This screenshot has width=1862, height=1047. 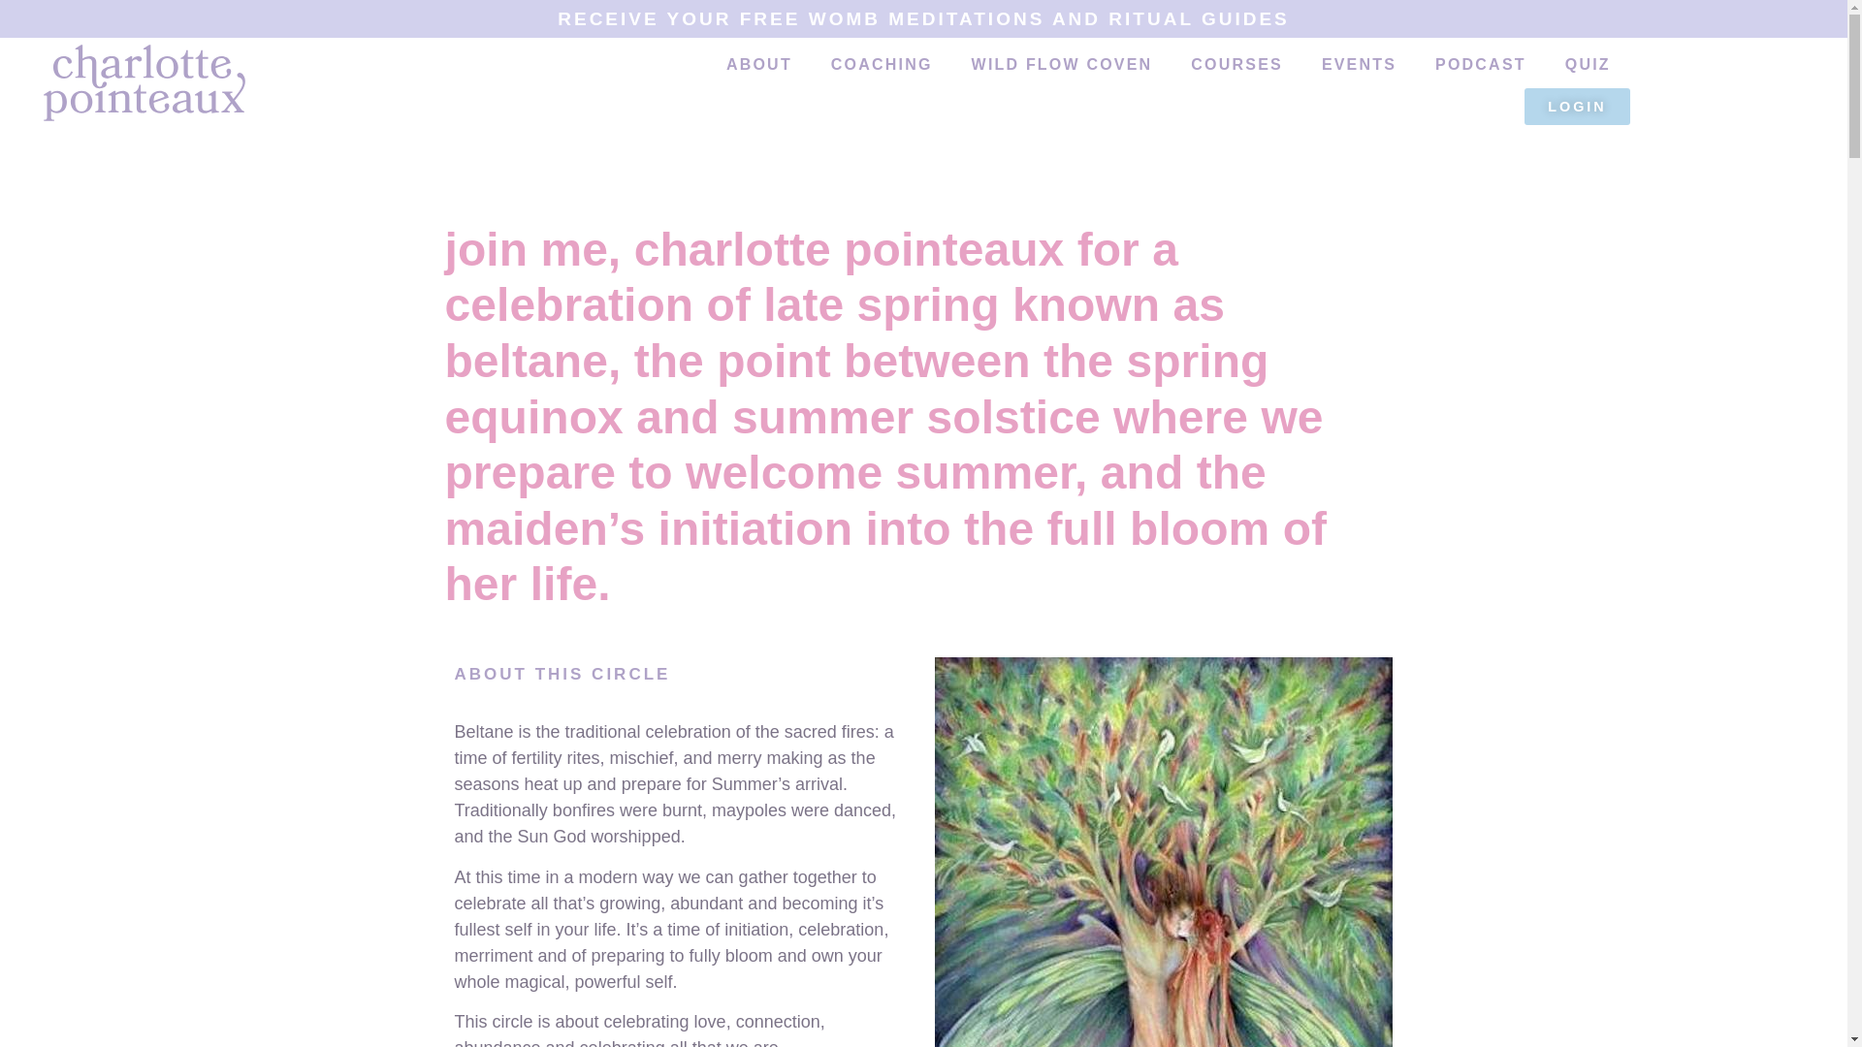 I want to click on ABOUT, so click(x=759, y=64).